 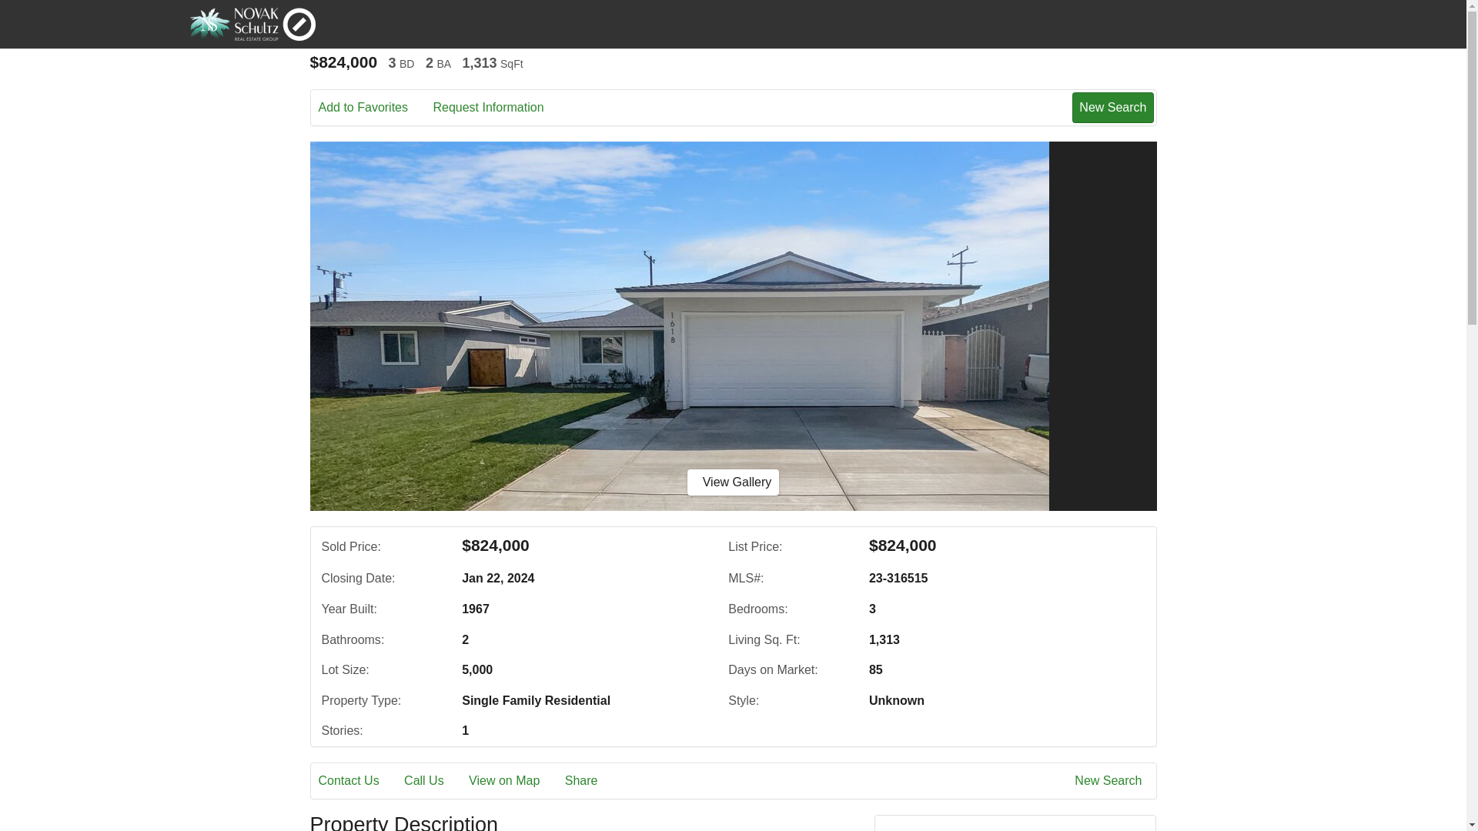 What do you see at coordinates (499, 108) in the screenshot?
I see `Request Information` at bounding box center [499, 108].